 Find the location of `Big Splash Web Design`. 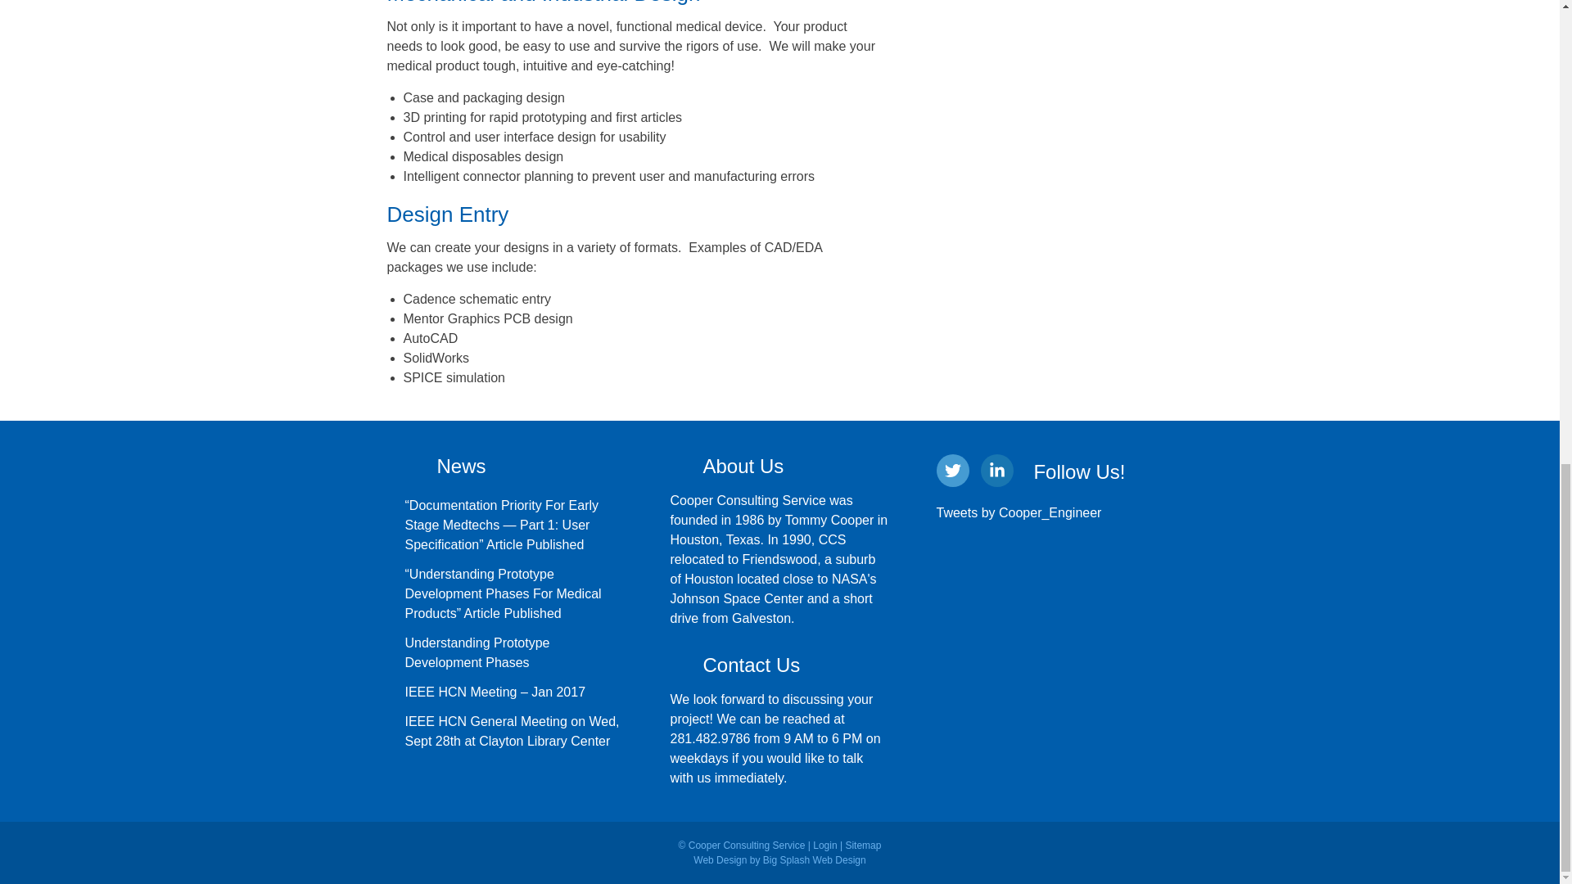

Big Splash Web Design is located at coordinates (814, 860).